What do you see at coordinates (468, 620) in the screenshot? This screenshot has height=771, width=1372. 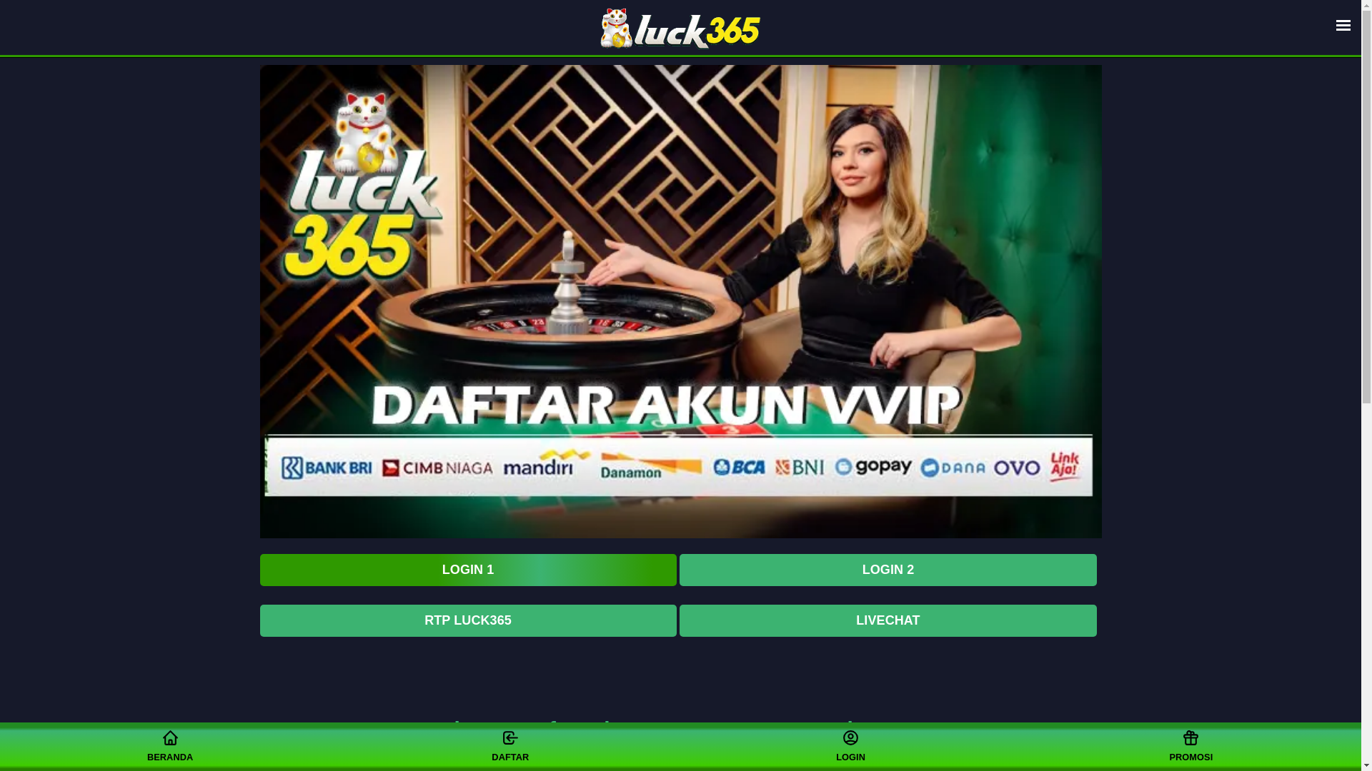 I see `RTP LUCK365` at bounding box center [468, 620].